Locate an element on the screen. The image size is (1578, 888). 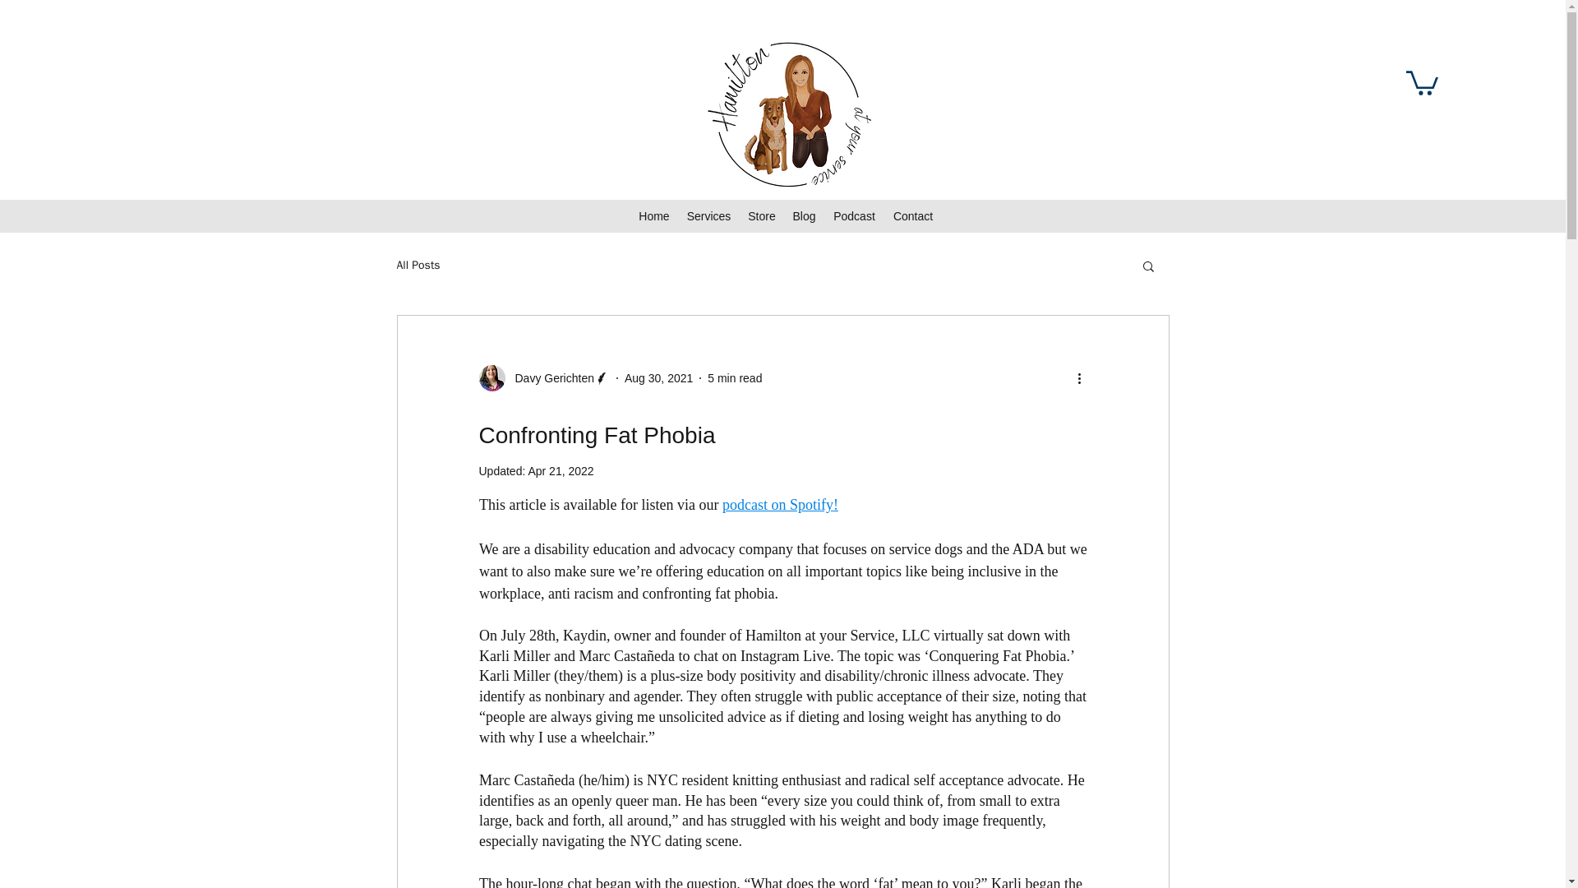
5 min read is located at coordinates (735, 378).